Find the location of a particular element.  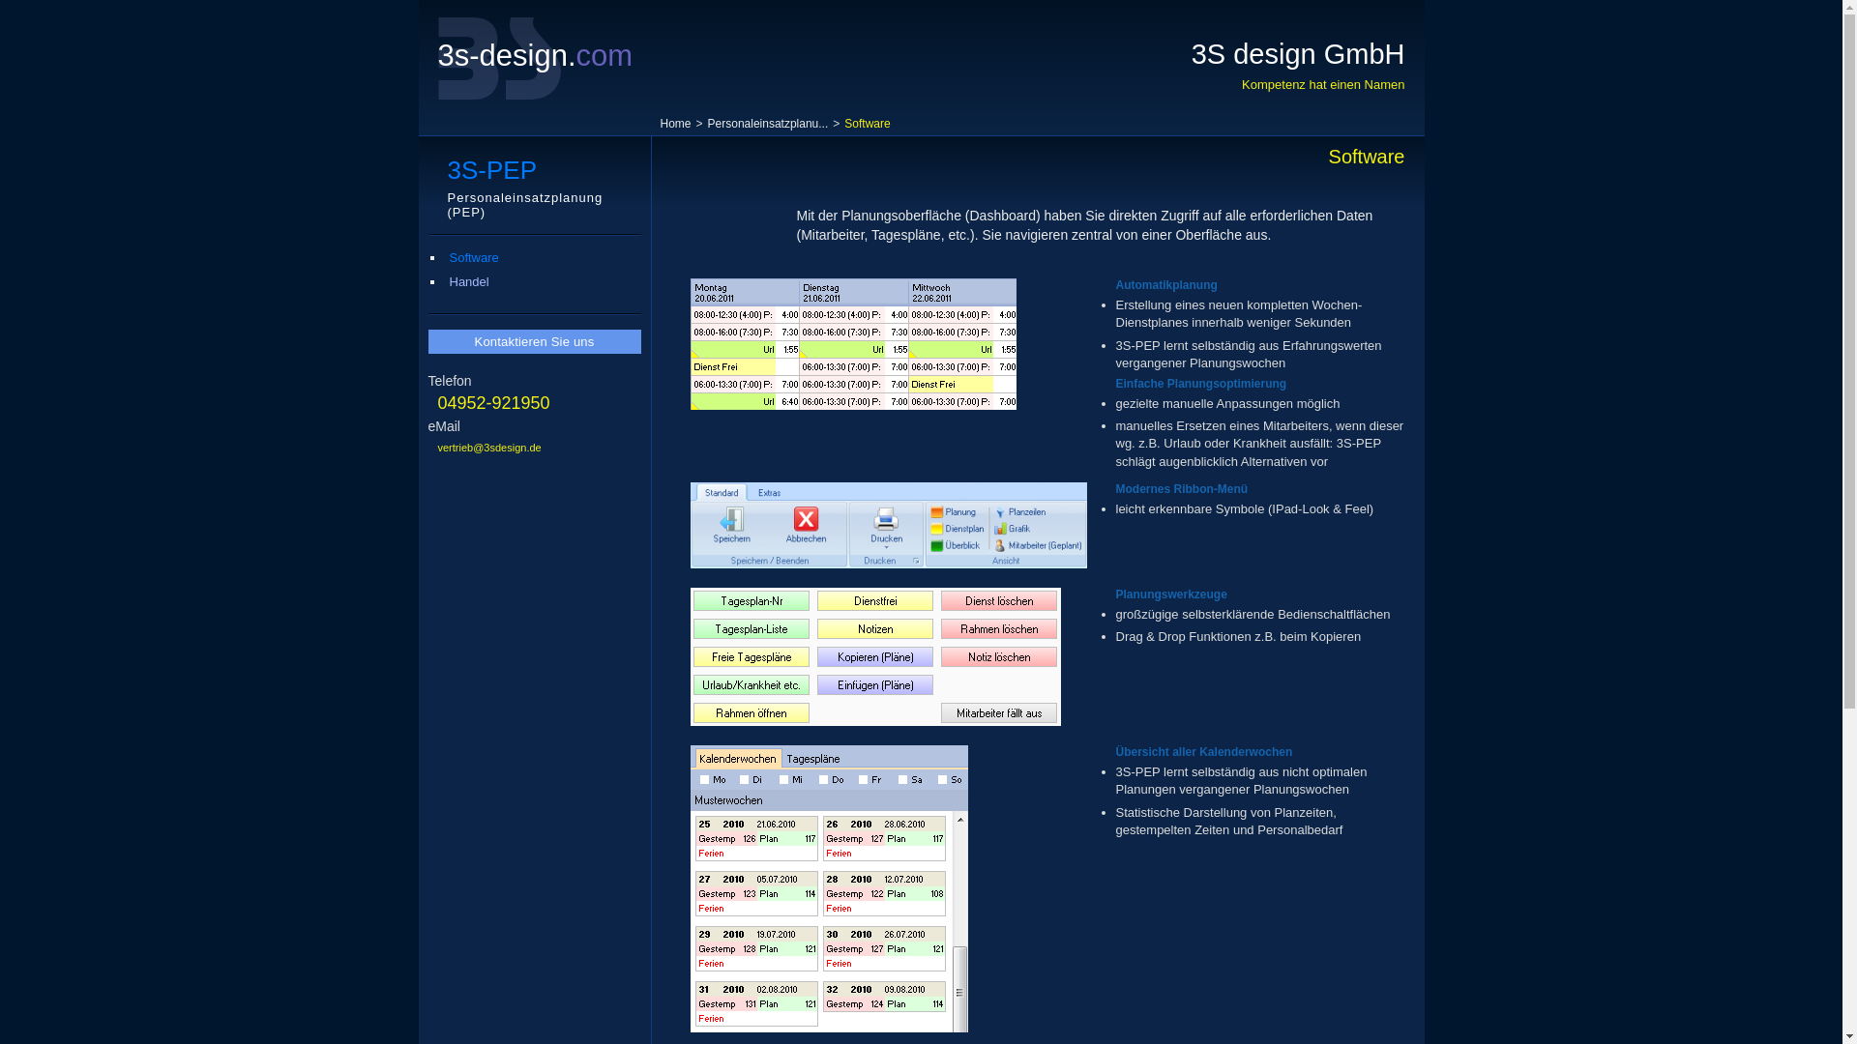

Personaleinsatzplanu... is located at coordinates (768, 124).